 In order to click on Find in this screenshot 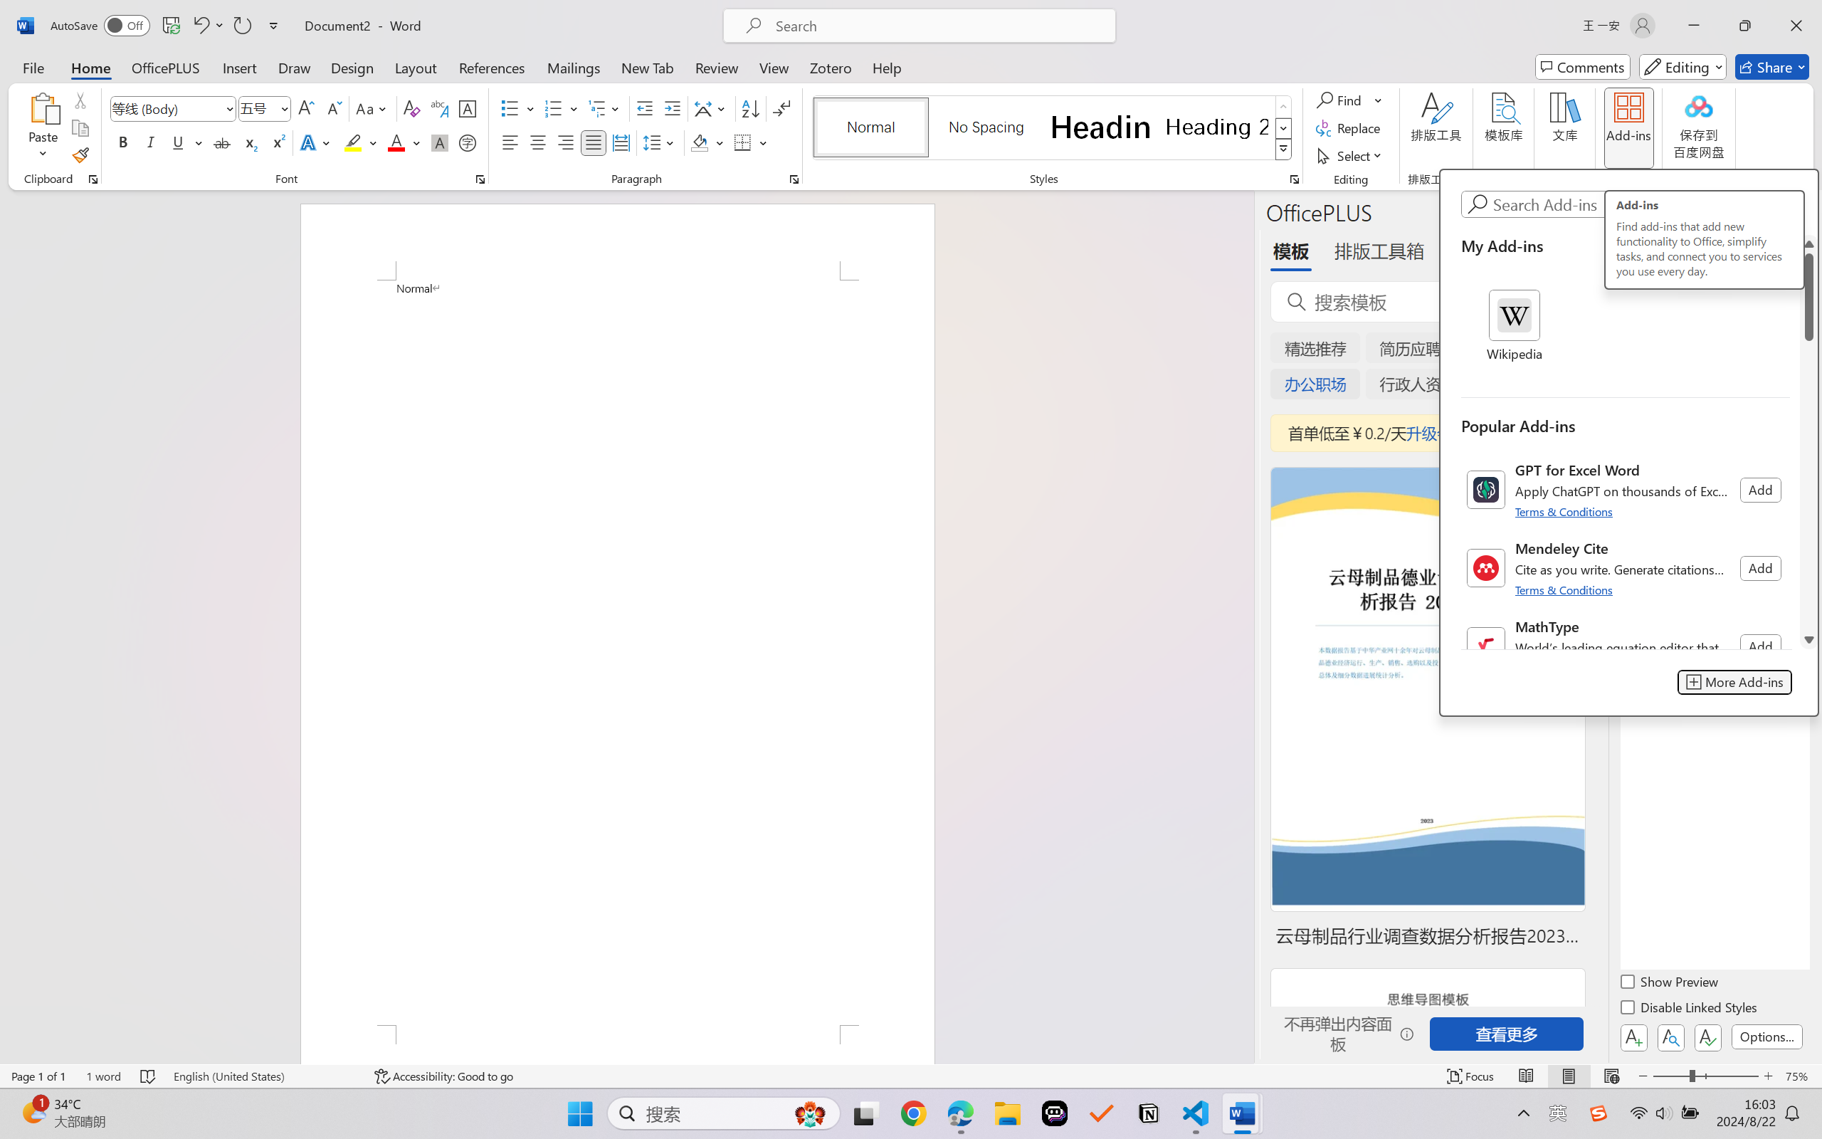, I will do `click(1349, 100)`.